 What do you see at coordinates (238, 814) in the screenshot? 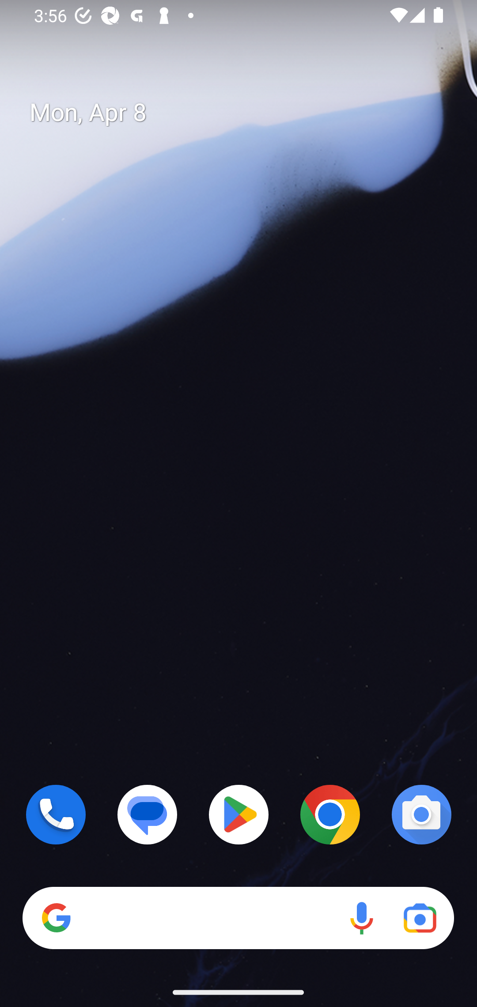
I see `Play Store` at bounding box center [238, 814].